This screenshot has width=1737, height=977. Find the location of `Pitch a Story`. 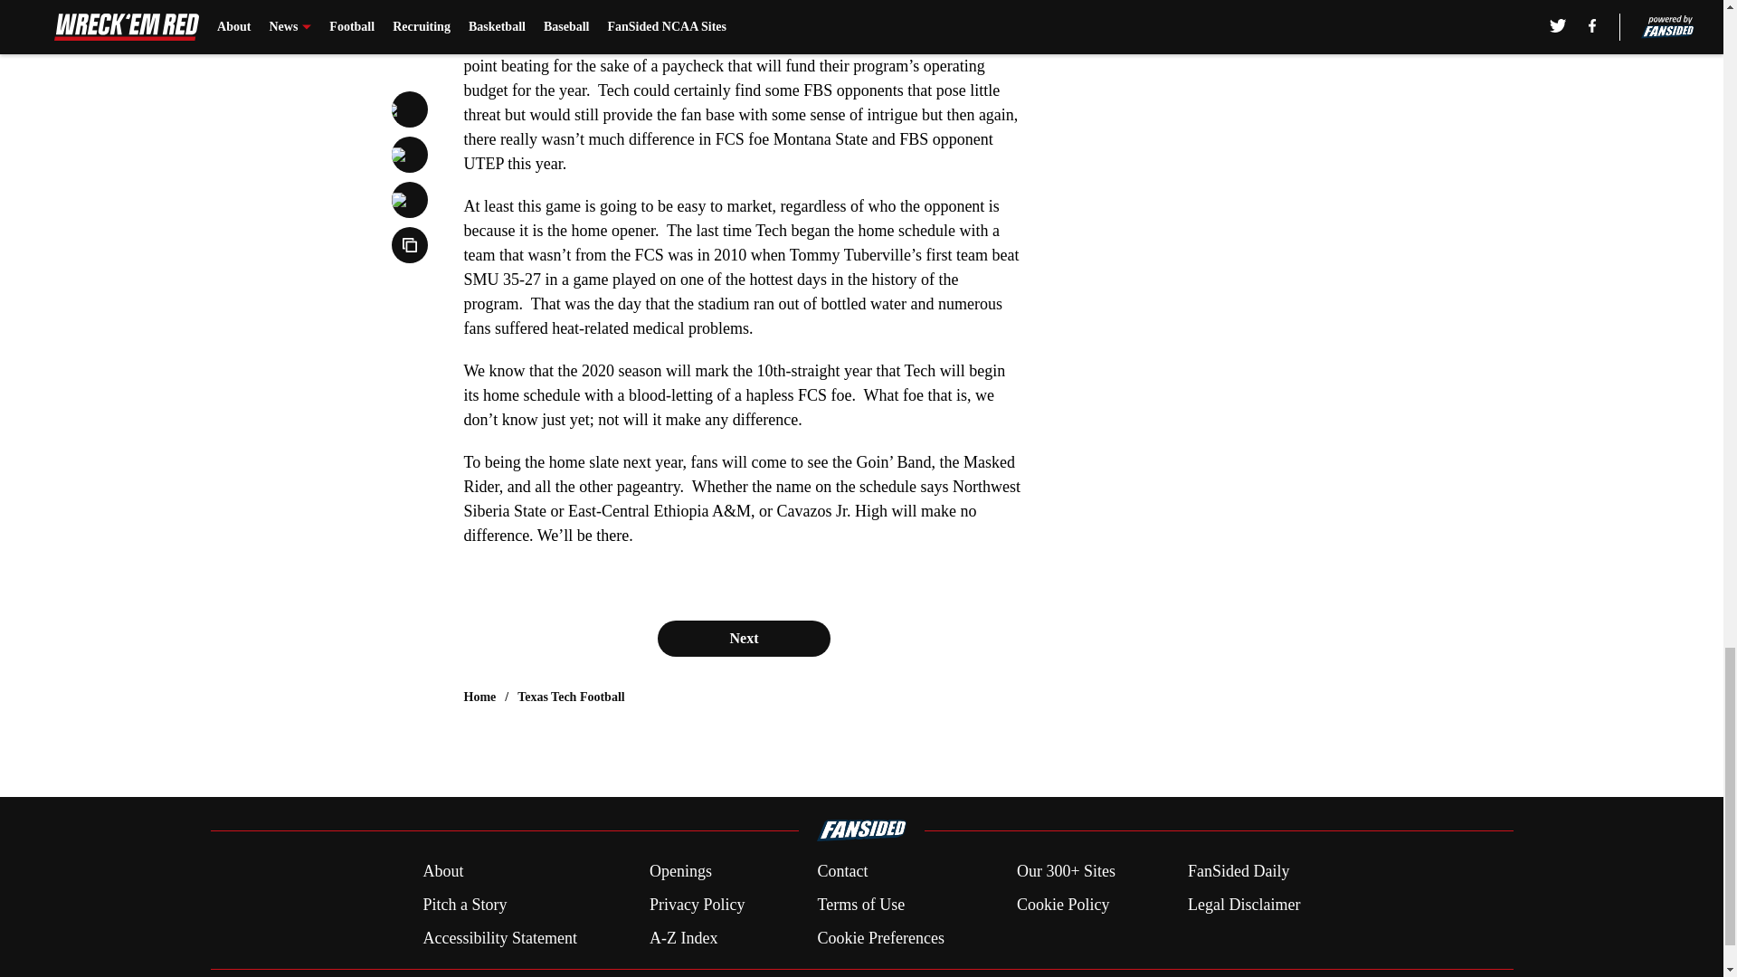

Pitch a Story is located at coordinates (464, 905).